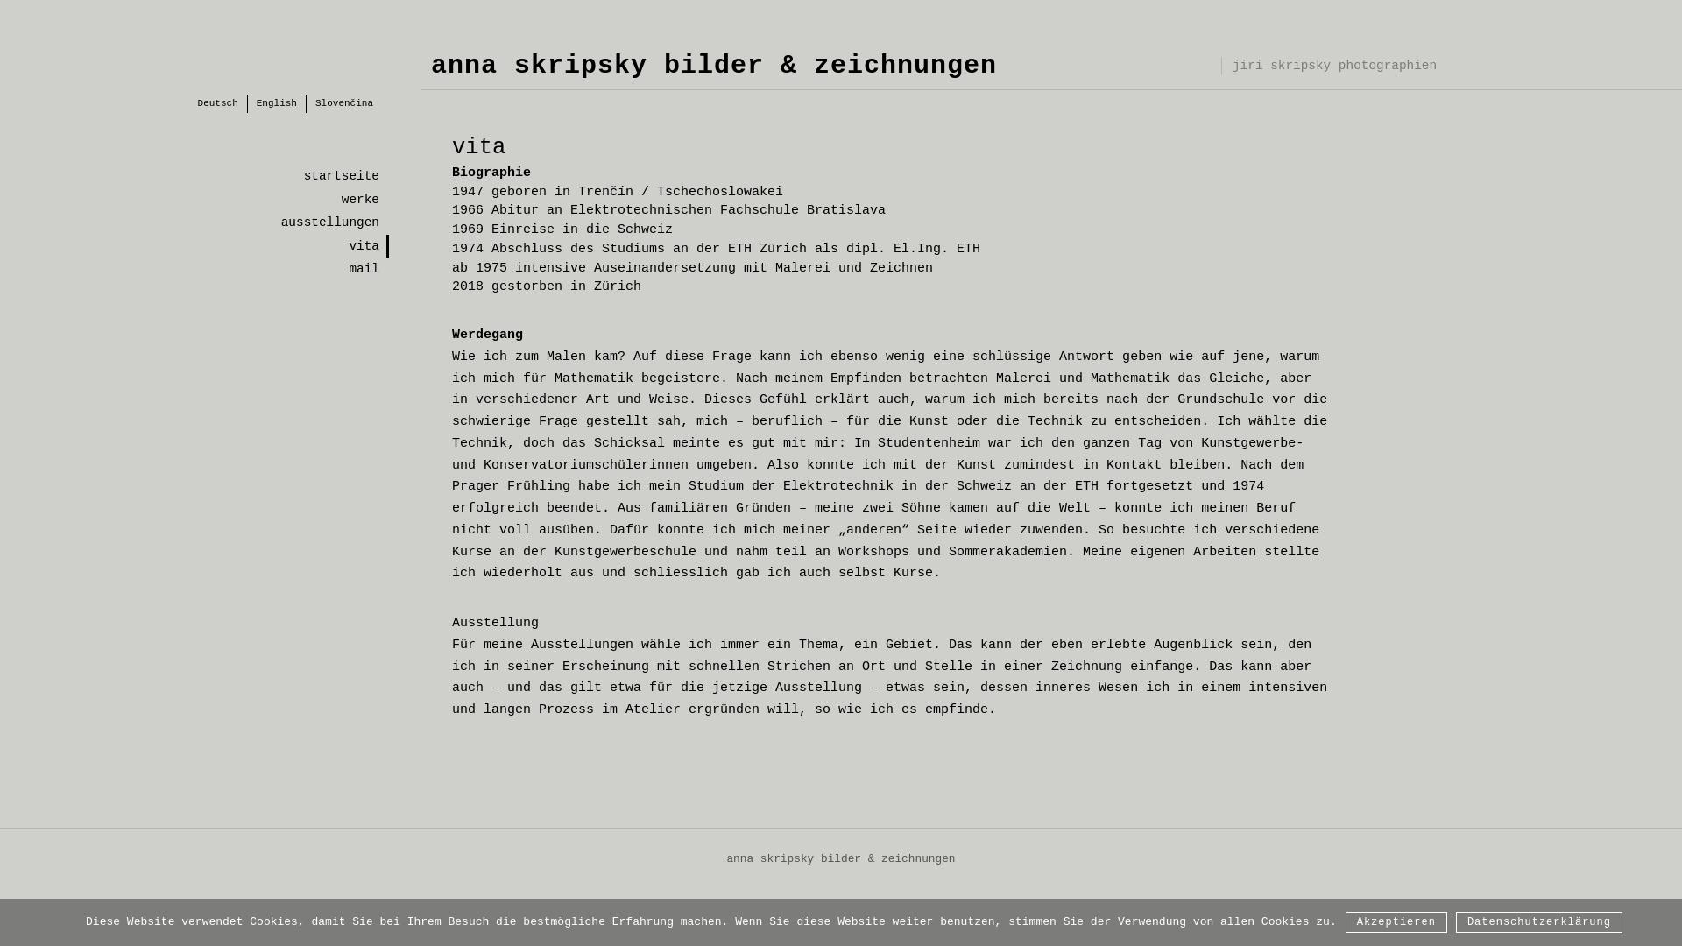 Image resolution: width=1682 pixels, height=946 pixels. What do you see at coordinates (210, 269) in the screenshot?
I see `mail` at bounding box center [210, 269].